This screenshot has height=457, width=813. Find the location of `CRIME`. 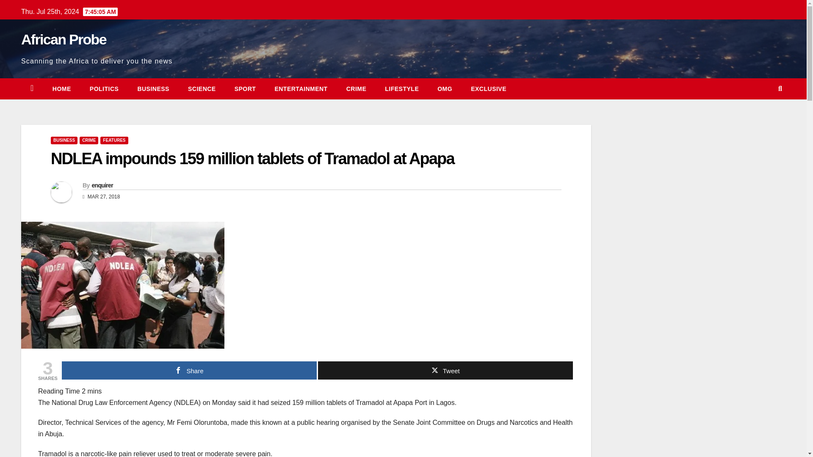

CRIME is located at coordinates (89, 140).